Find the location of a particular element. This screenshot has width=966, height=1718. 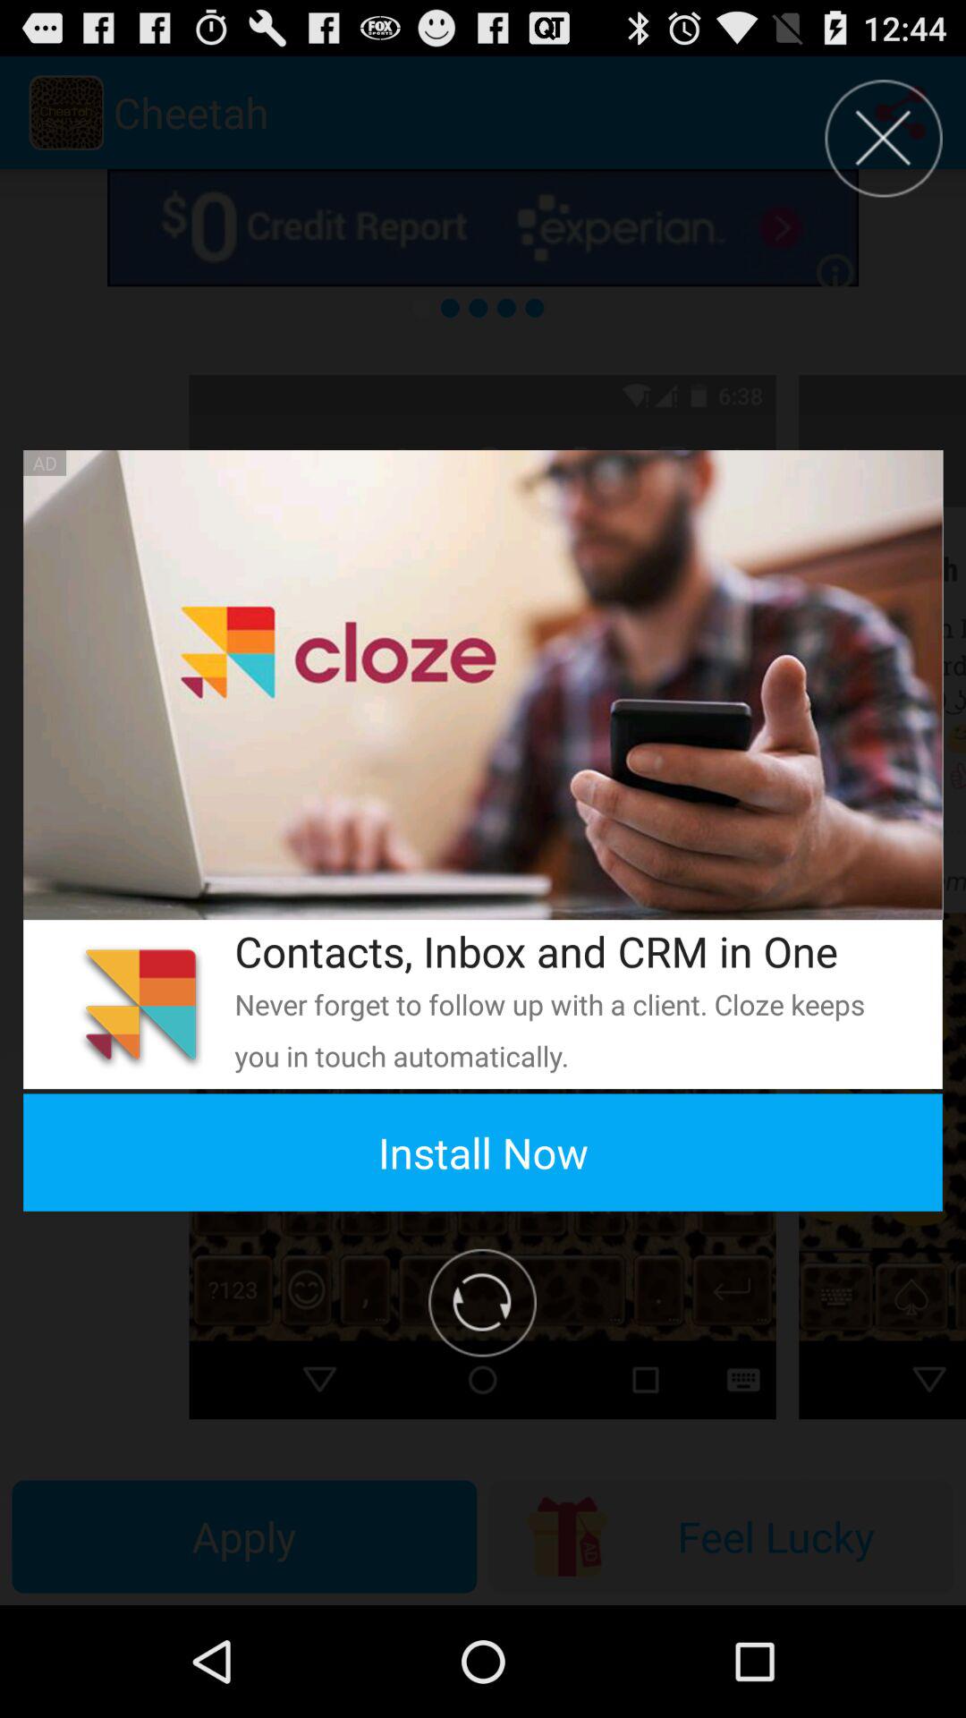

choose the app above the never forget to icon is located at coordinates (565, 950).